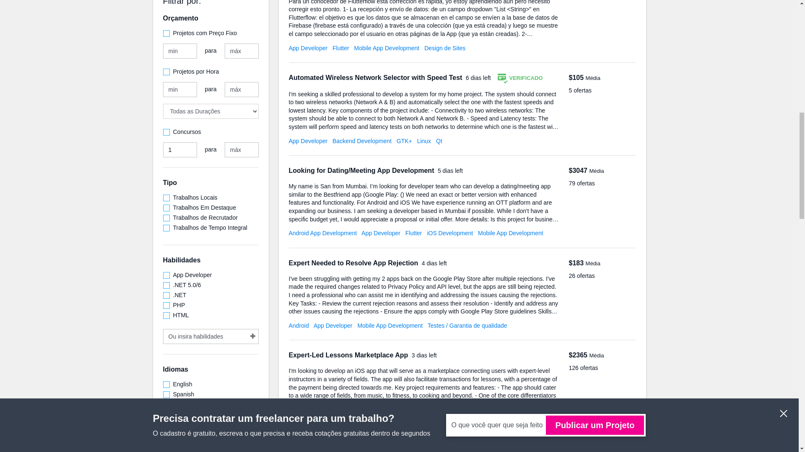  I want to click on App Developer, so click(308, 141).